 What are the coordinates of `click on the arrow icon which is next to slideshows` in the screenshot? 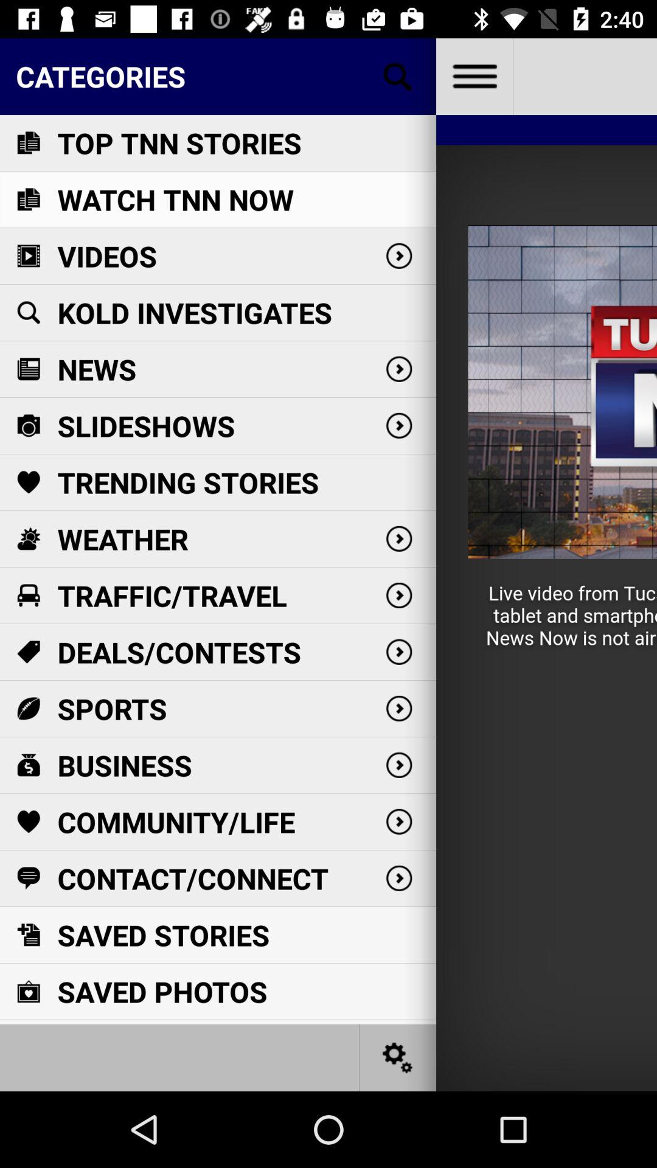 It's located at (399, 426).